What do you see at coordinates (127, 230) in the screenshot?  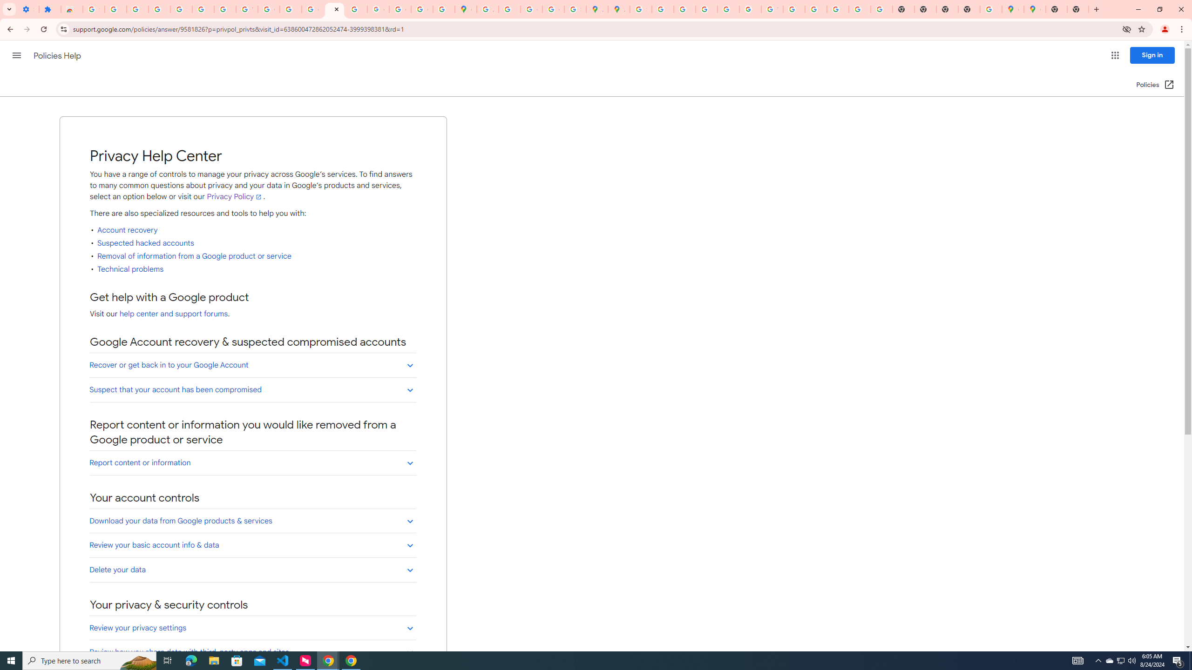 I see `Account recovery` at bounding box center [127, 230].